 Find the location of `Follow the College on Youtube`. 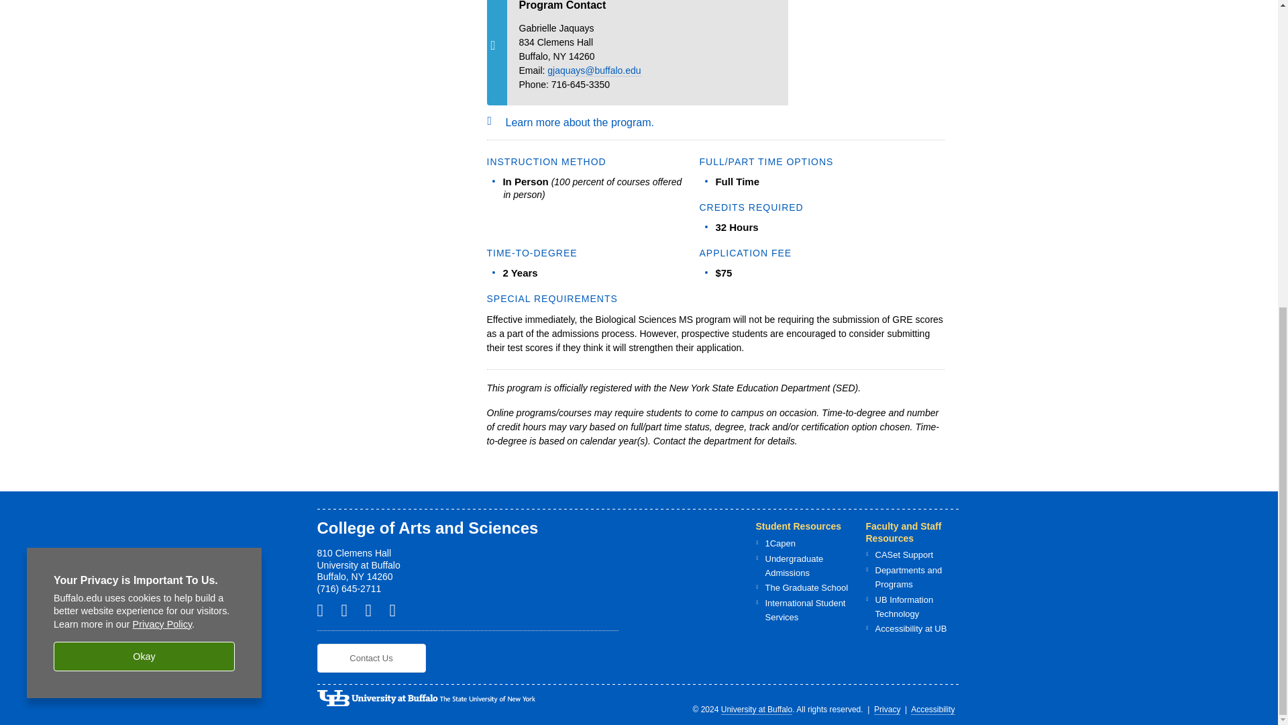

Follow the College on Youtube is located at coordinates (397, 610).